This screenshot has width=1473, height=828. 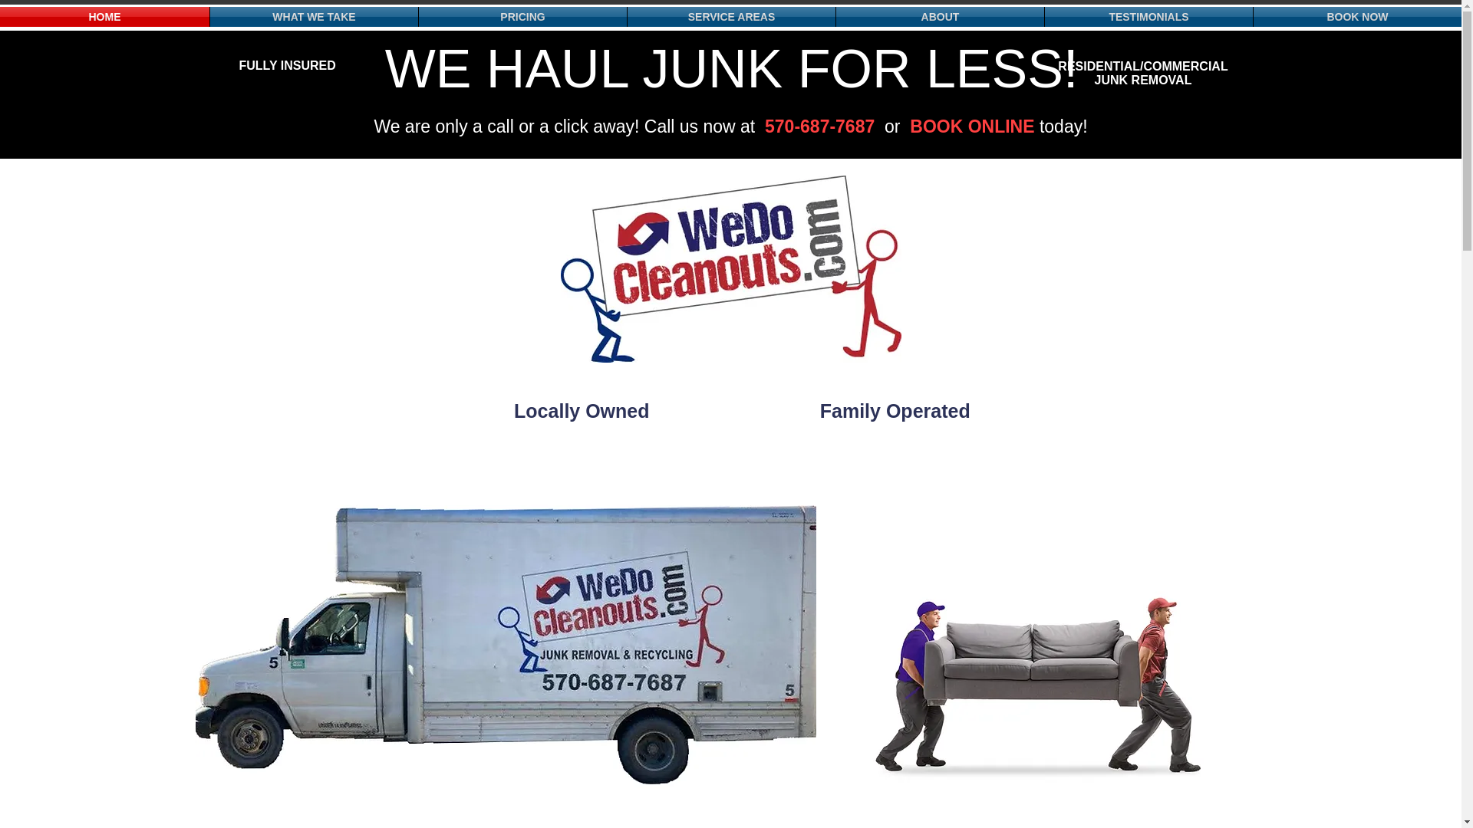 I want to click on HOME, so click(x=104, y=16).